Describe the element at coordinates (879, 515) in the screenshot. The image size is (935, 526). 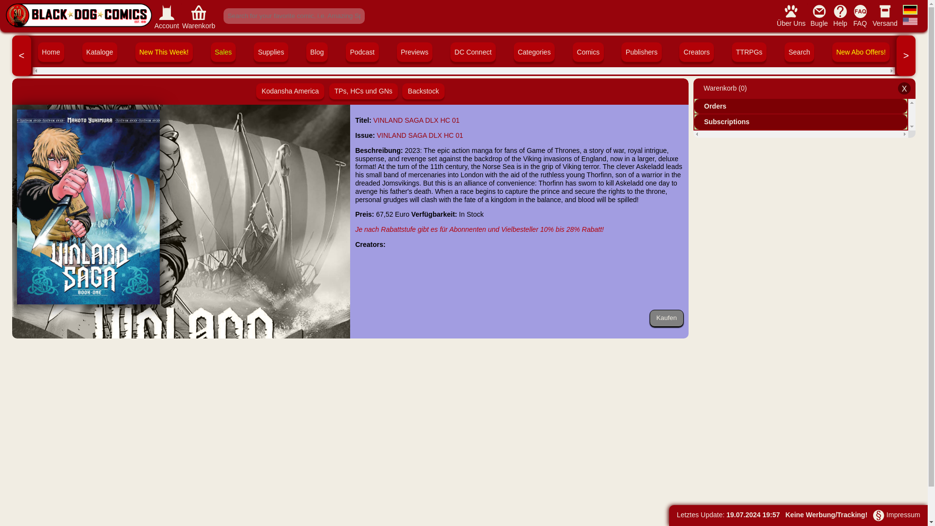
I see `Impressum` at that location.